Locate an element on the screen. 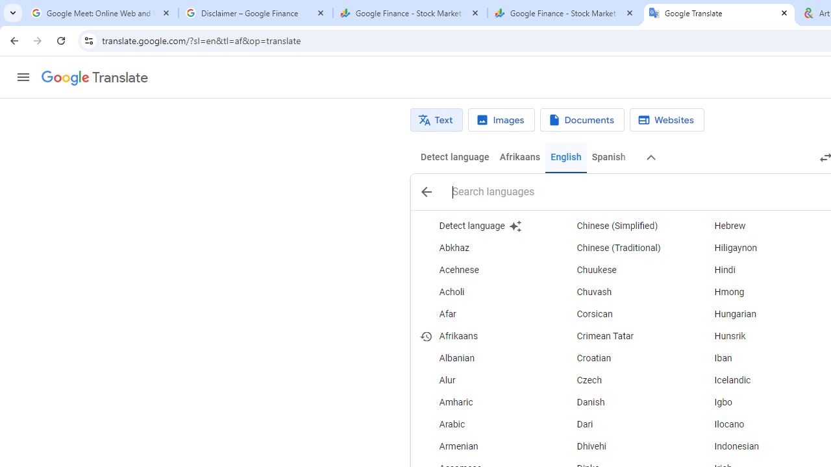  Detect language is located at coordinates (484, 226).